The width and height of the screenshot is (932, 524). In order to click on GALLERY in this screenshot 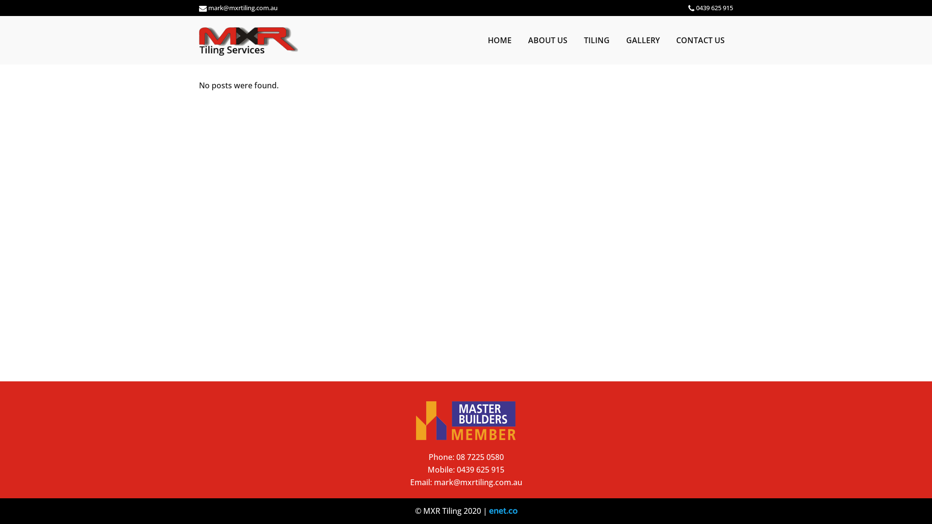, I will do `click(643, 40)`.